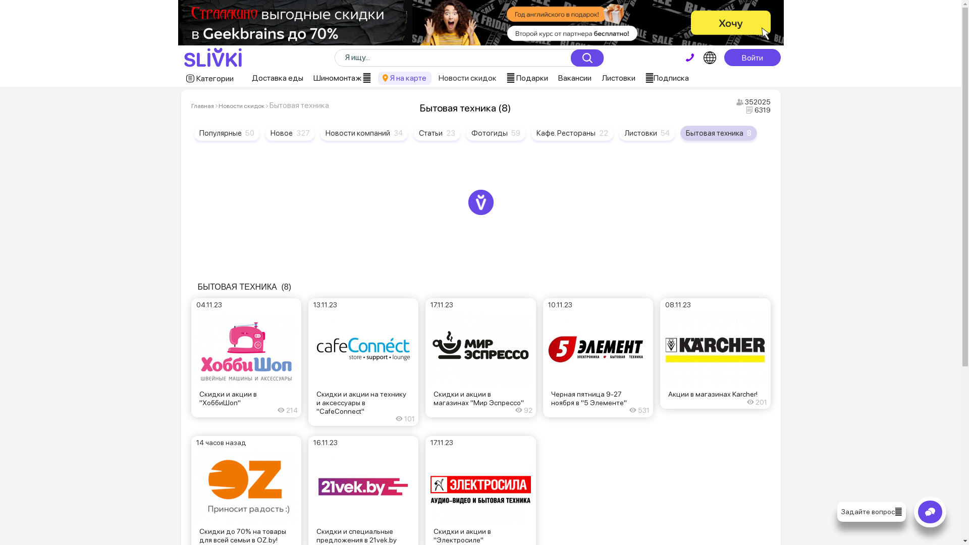  Describe the element at coordinates (246, 344) in the screenshot. I see `04.11.23` at that location.